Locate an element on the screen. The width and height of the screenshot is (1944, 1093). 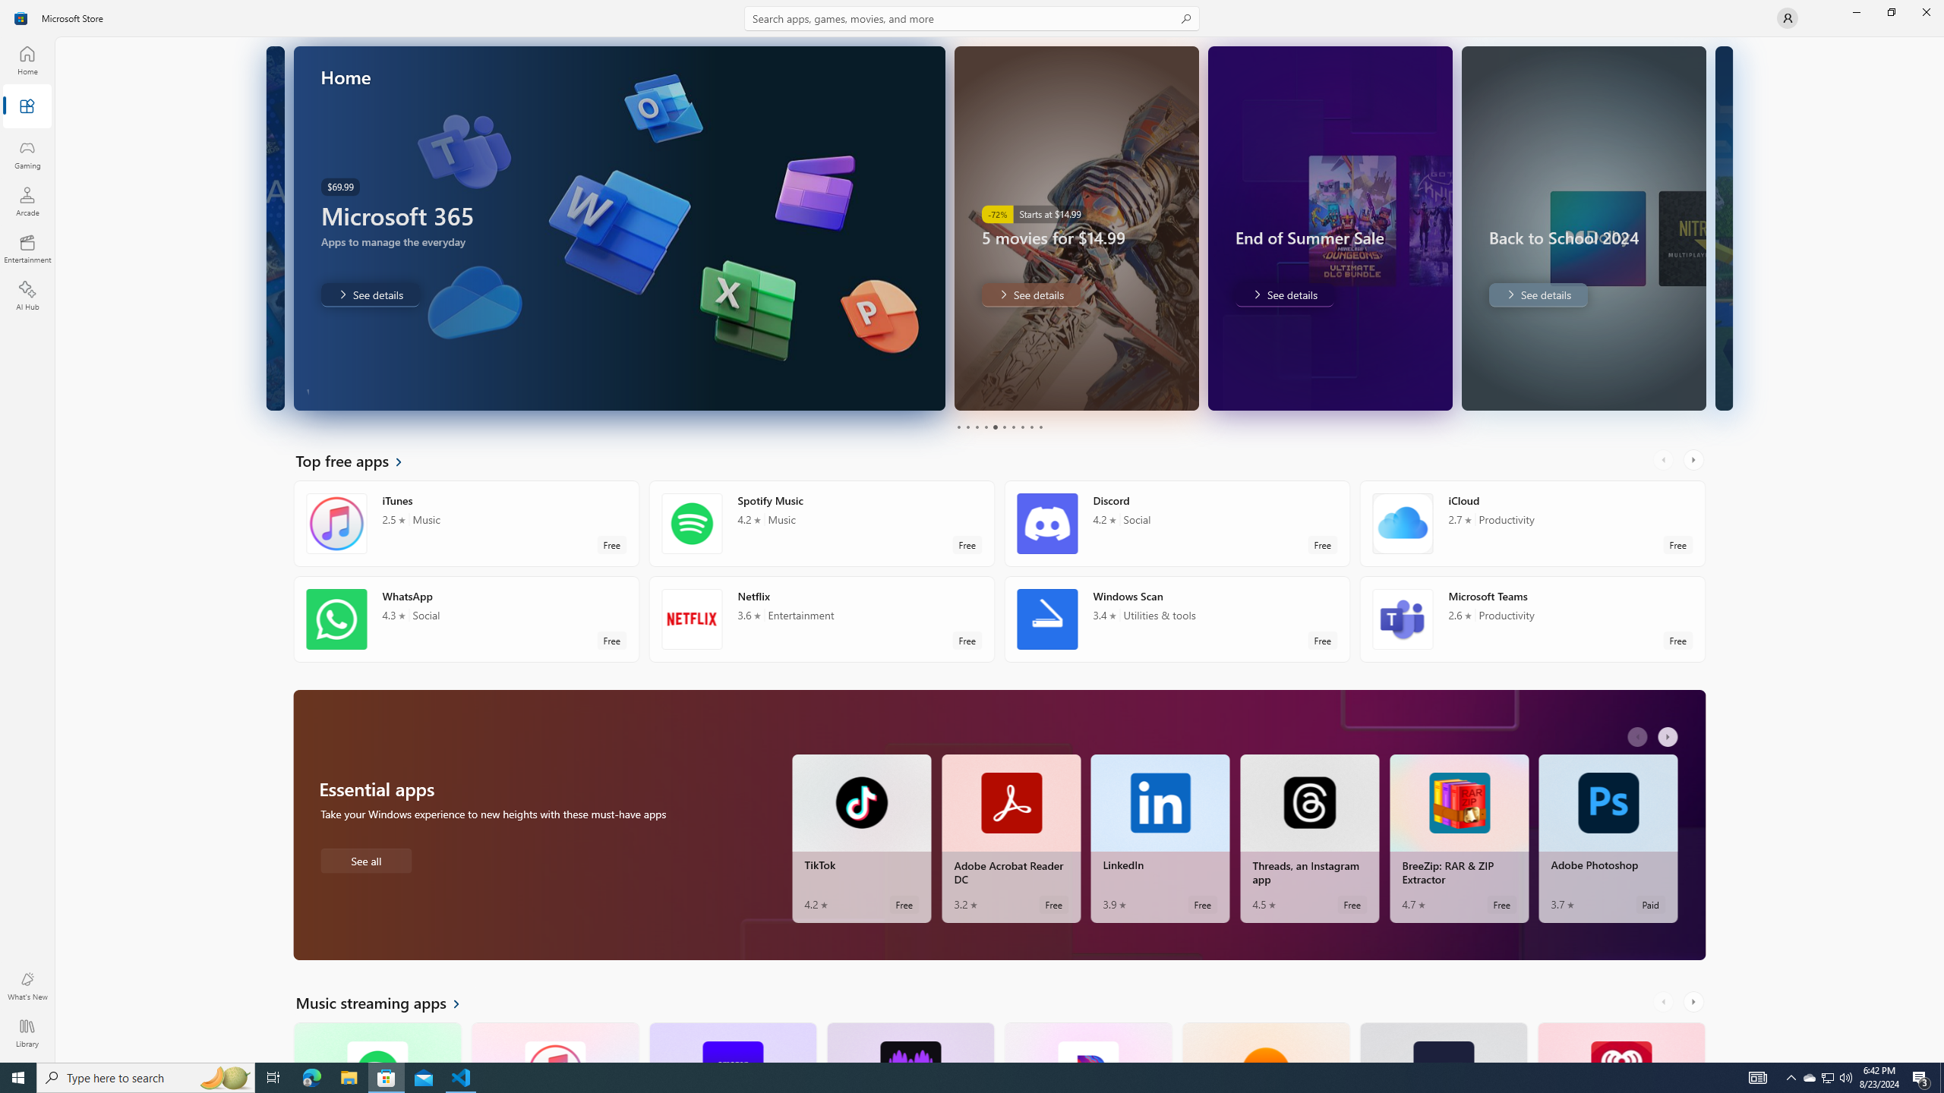
WhatsApp. Average rating of 4.3 out of five stars. Free   is located at coordinates (466, 619).